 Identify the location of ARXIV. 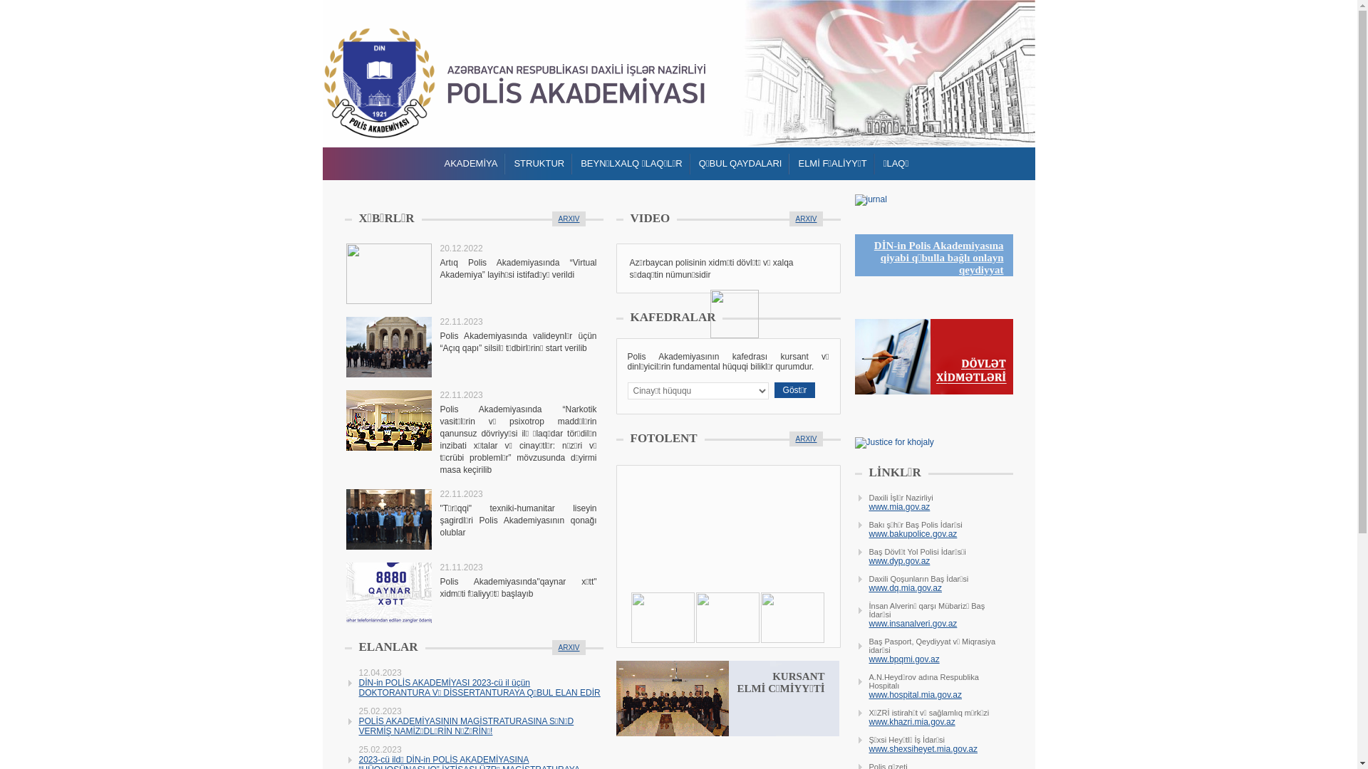
(569, 648).